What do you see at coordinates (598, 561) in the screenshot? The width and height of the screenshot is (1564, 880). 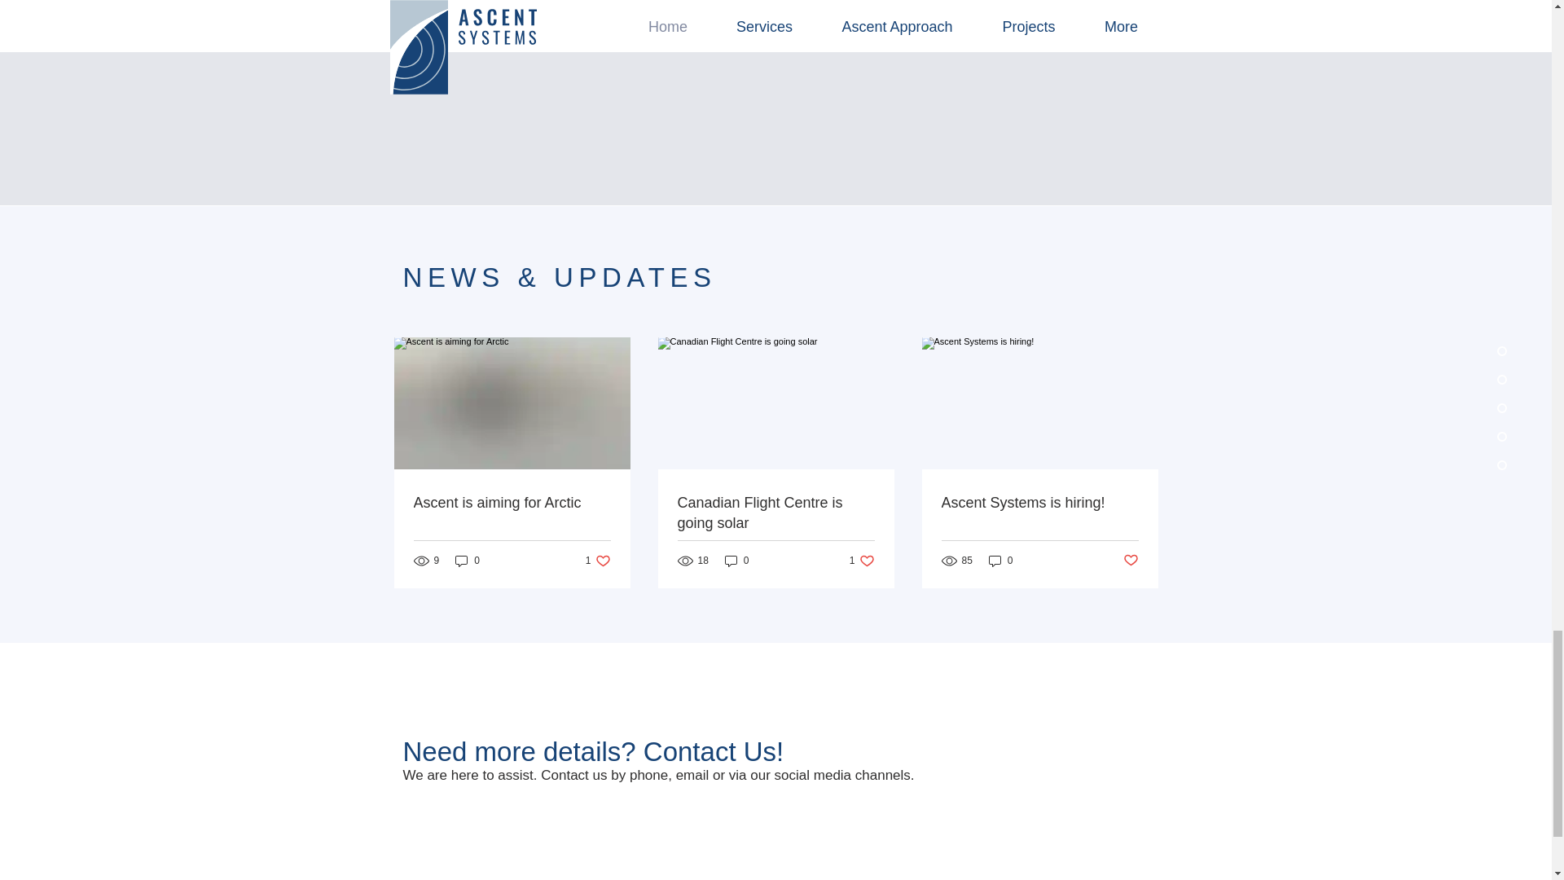 I see `Ascent Systems is hiring!` at bounding box center [598, 561].